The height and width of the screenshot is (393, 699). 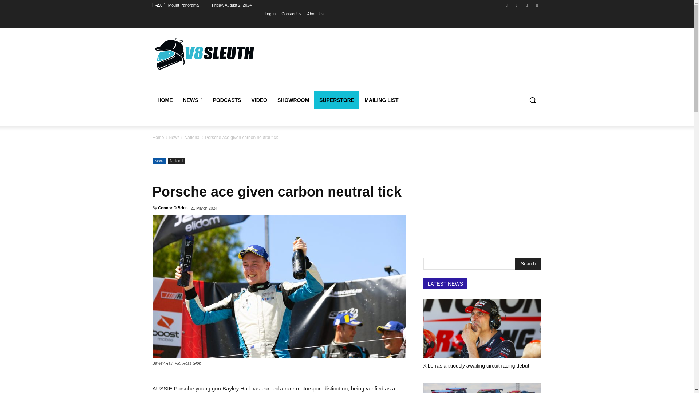 I want to click on Instagram, so click(x=516, y=5).